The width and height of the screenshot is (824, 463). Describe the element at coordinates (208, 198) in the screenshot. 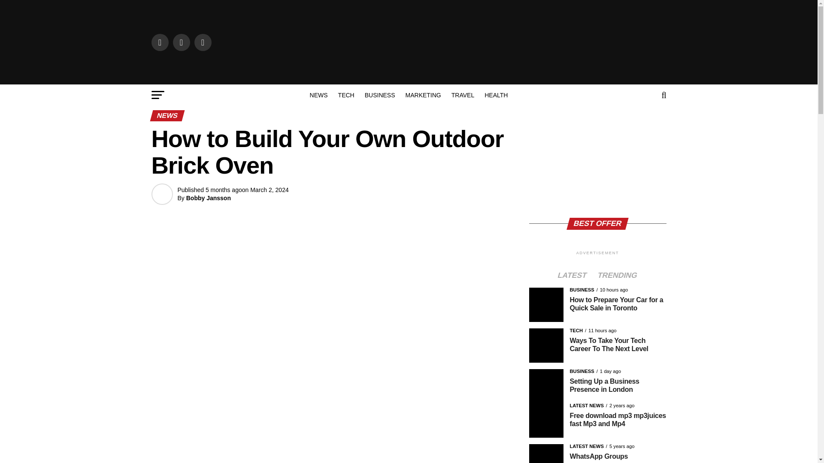

I see `Bobby Jansson` at that location.